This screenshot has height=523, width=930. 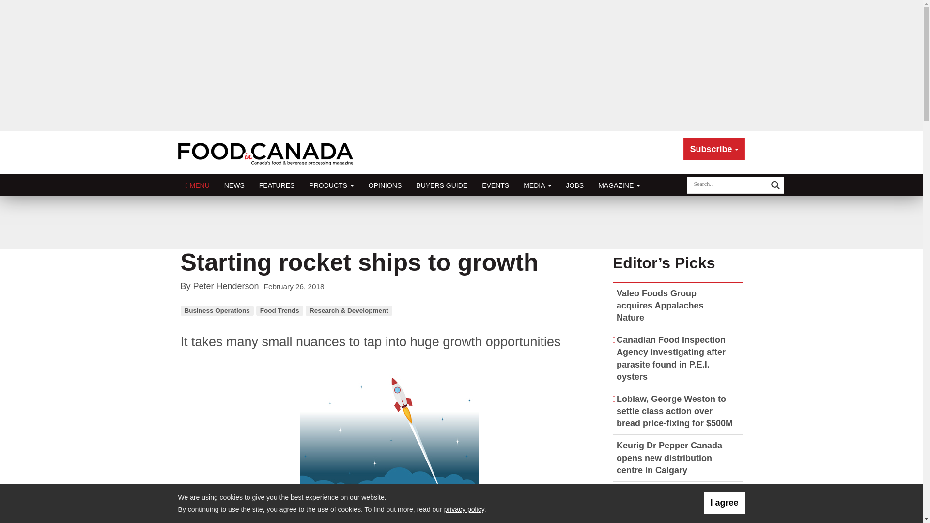 What do you see at coordinates (234, 185) in the screenshot?
I see `NEWS` at bounding box center [234, 185].